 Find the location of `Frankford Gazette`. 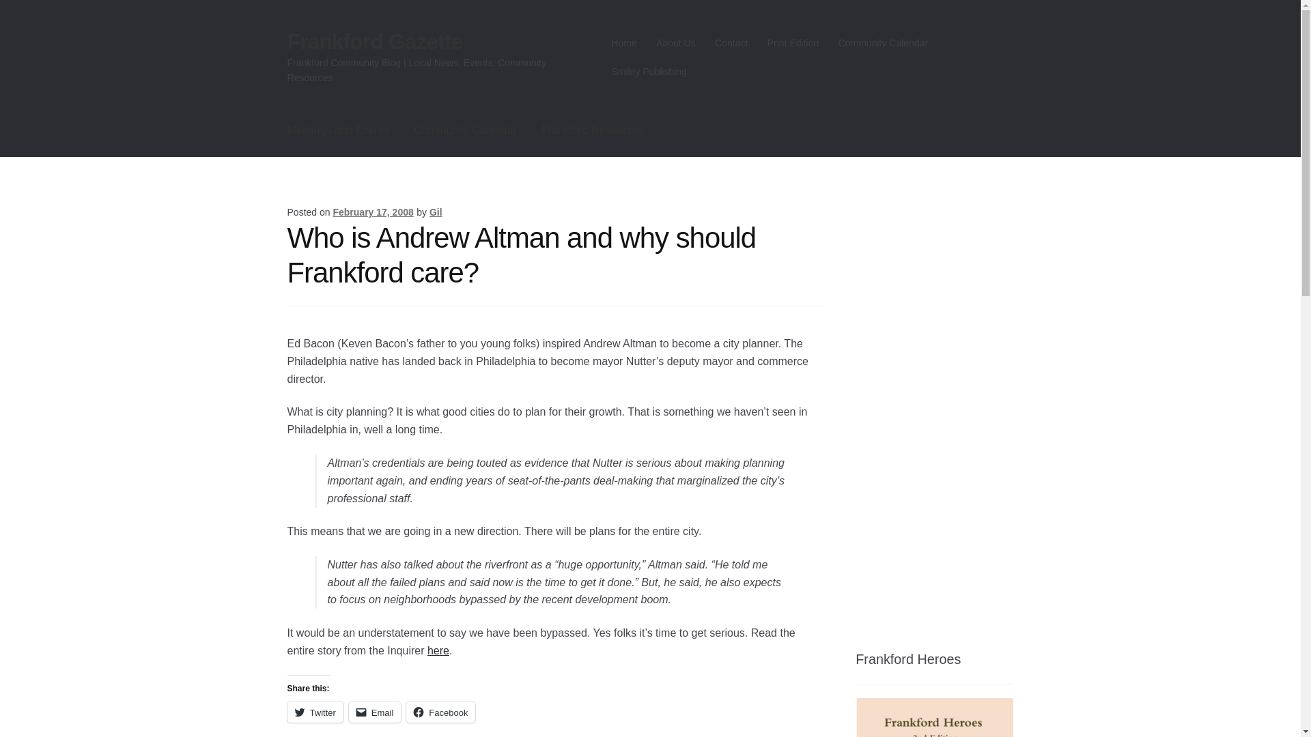

Frankford Gazette is located at coordinates (374, 41).